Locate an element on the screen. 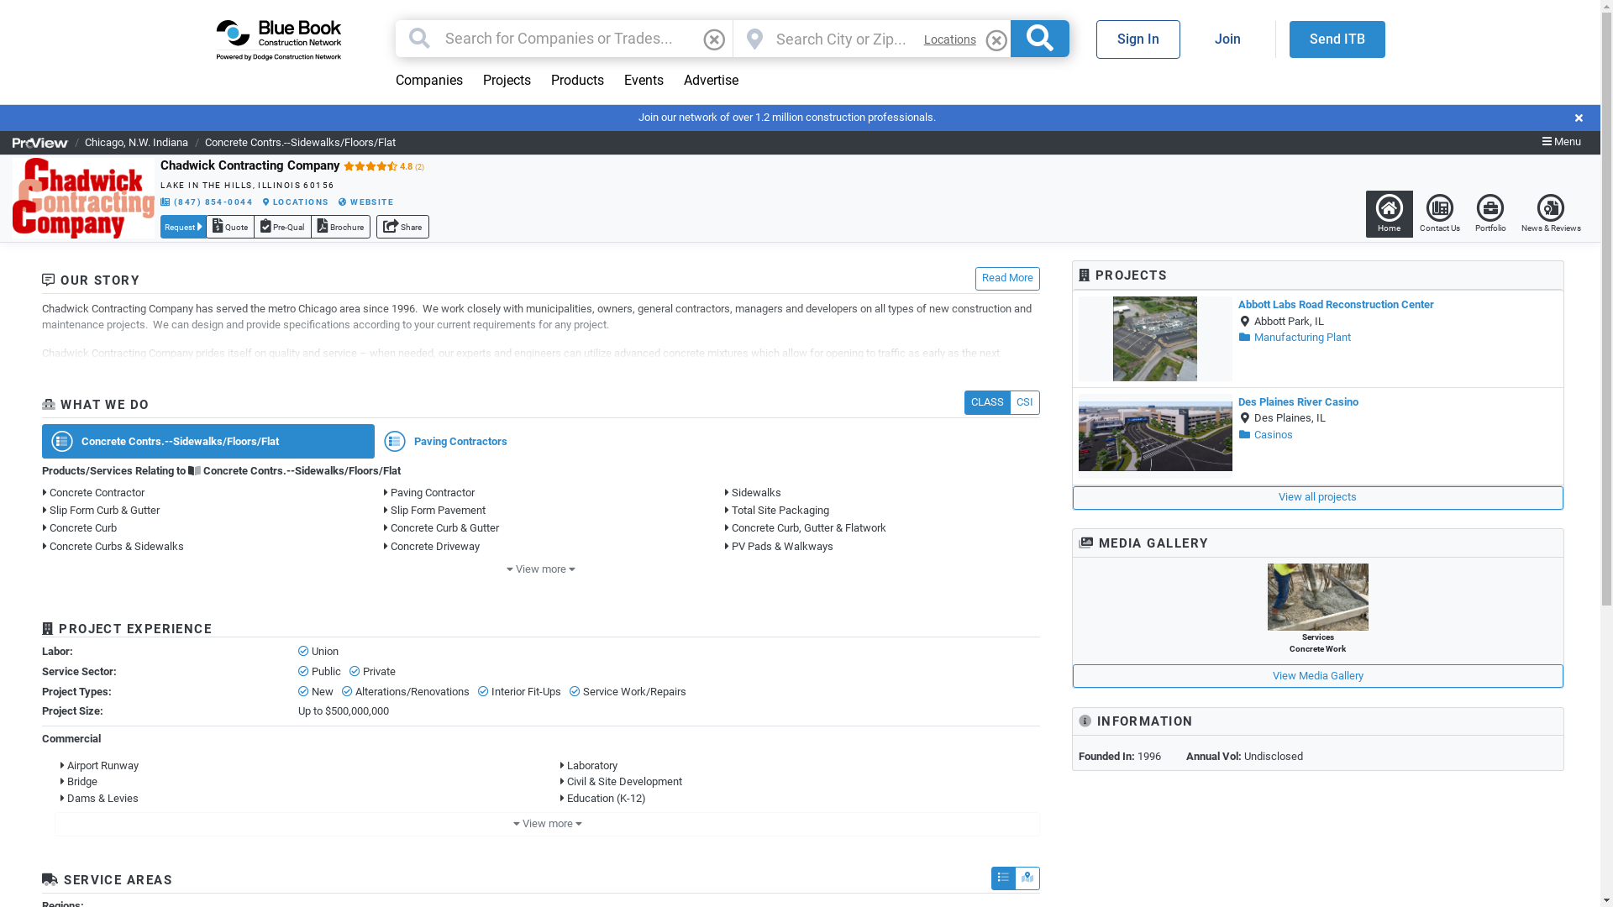  Contact Us is located at coordinates (1440, 214).